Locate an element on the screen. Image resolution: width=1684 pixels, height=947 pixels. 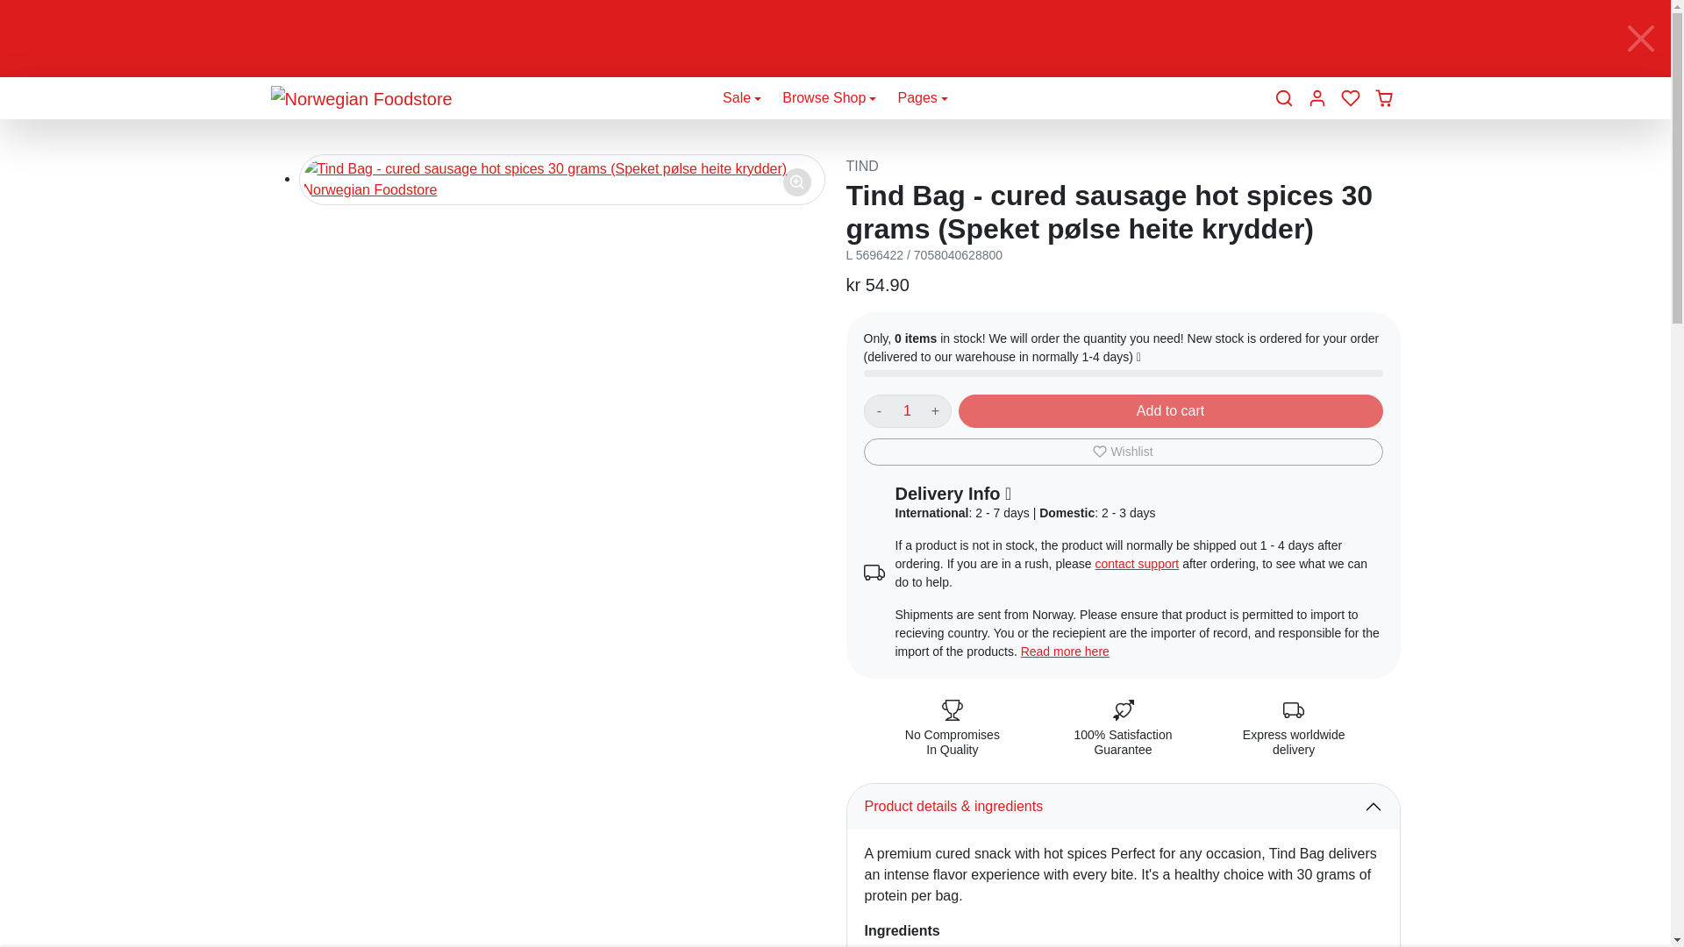
Sale is located at coordinates (742, 98).